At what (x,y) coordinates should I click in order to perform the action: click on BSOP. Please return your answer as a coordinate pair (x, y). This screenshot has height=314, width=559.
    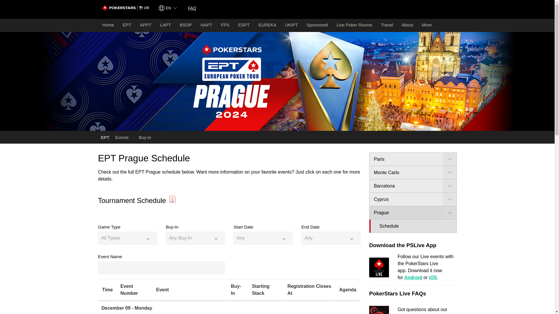
    Looking at the image, I should click on (186, 25).